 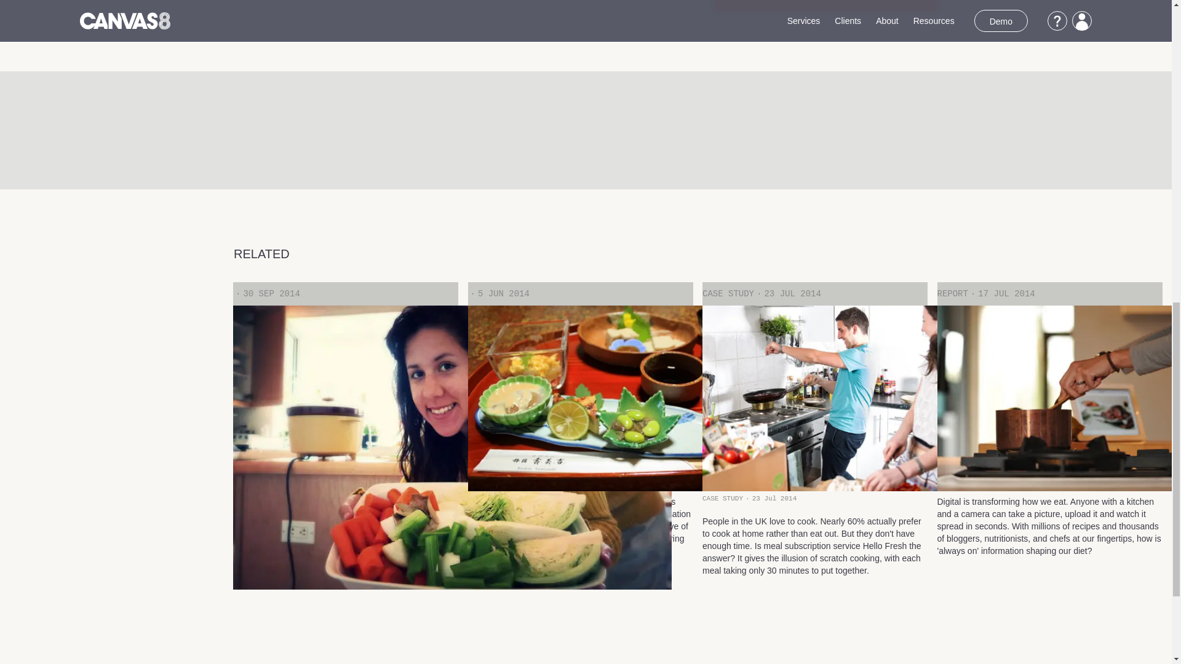 I want to click on French foodies shun le boeuf, so click(x=345, y=455).